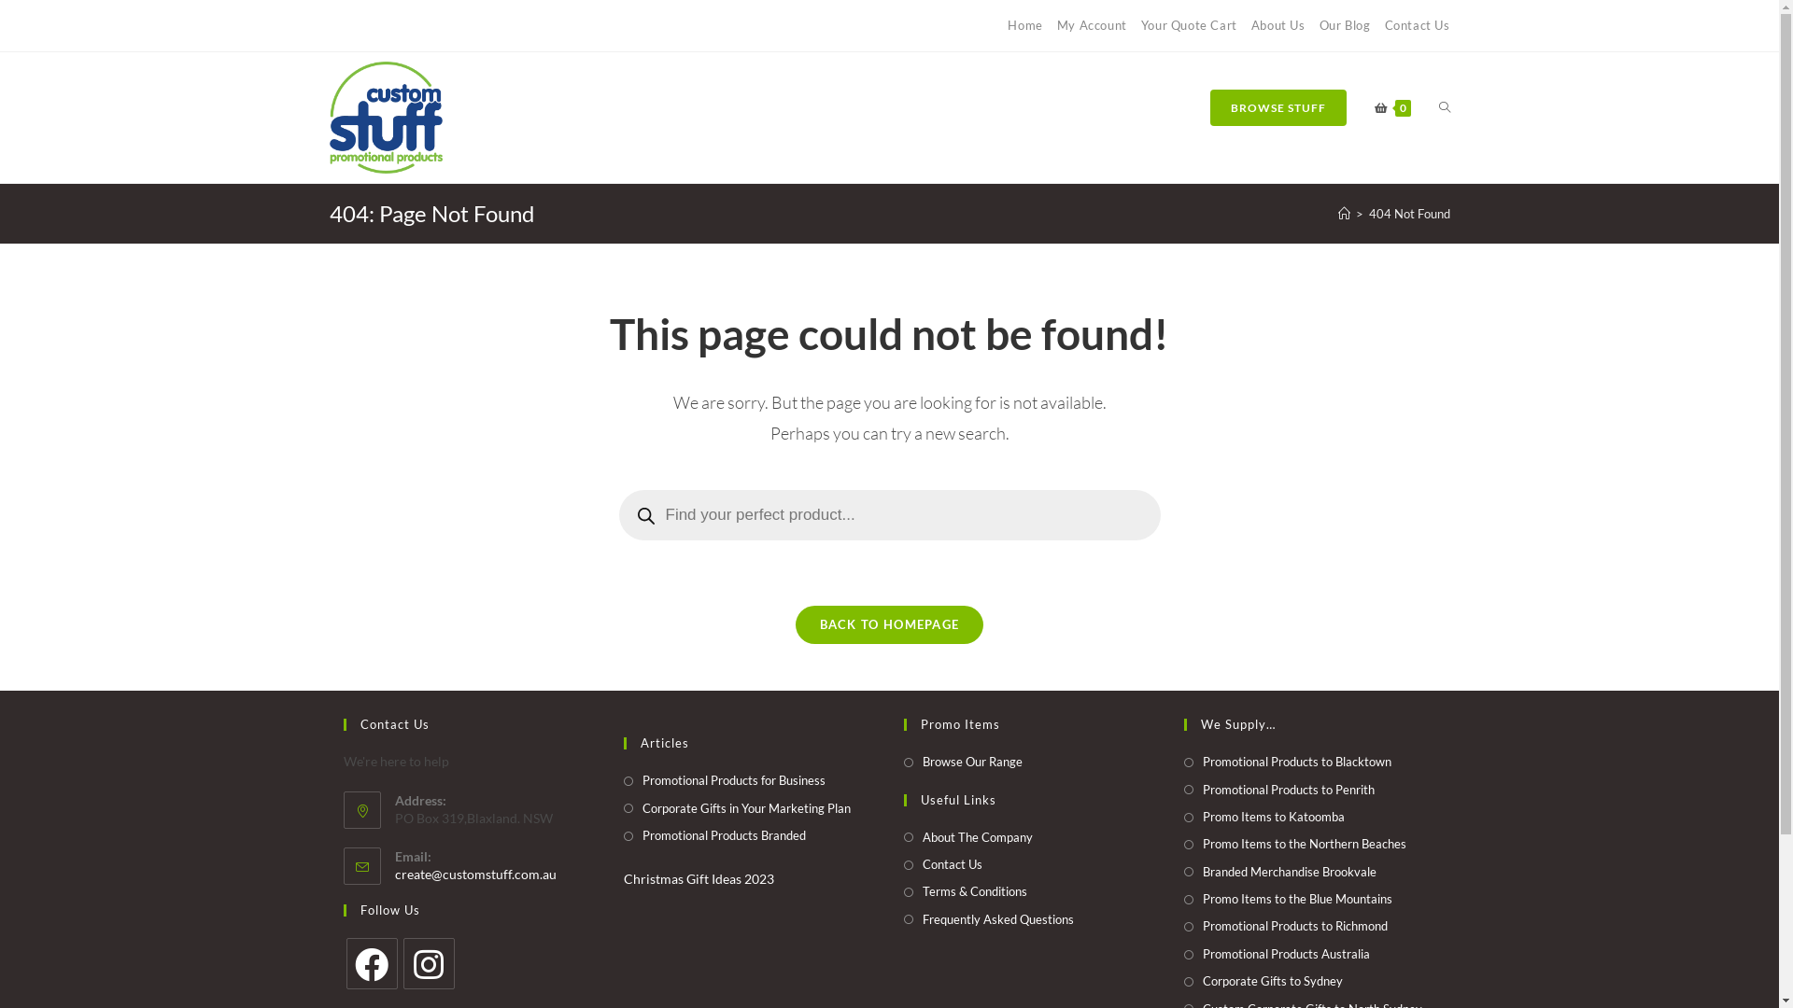 This screenshot has width=1793, height=1008. I want to click on Browse Our Range, so click(964, 762).